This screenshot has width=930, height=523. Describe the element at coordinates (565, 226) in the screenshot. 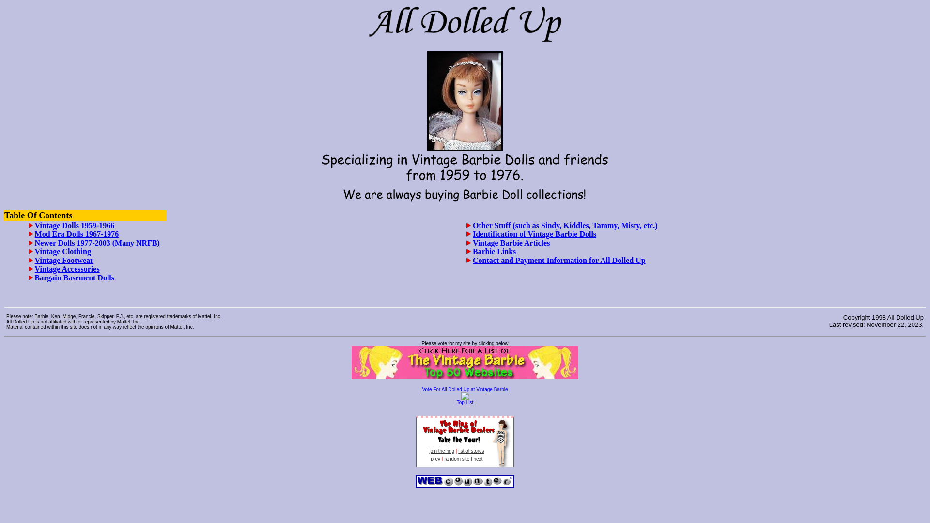

I see `Other Stuff (such as Sindy, Kiddles, Tammy, Misty, etc.)` at that location.